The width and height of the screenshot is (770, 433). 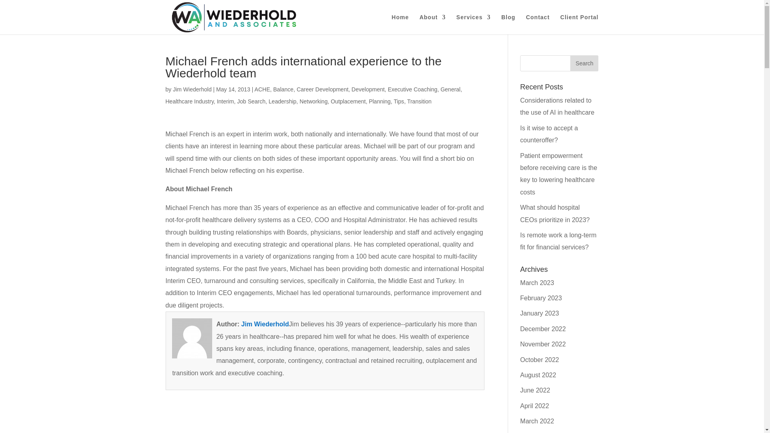 What do you see at coordinates (192, 89) in the screenshot?
I see `Posts by Jim Wiederhold` at bounding box center [192, 89].